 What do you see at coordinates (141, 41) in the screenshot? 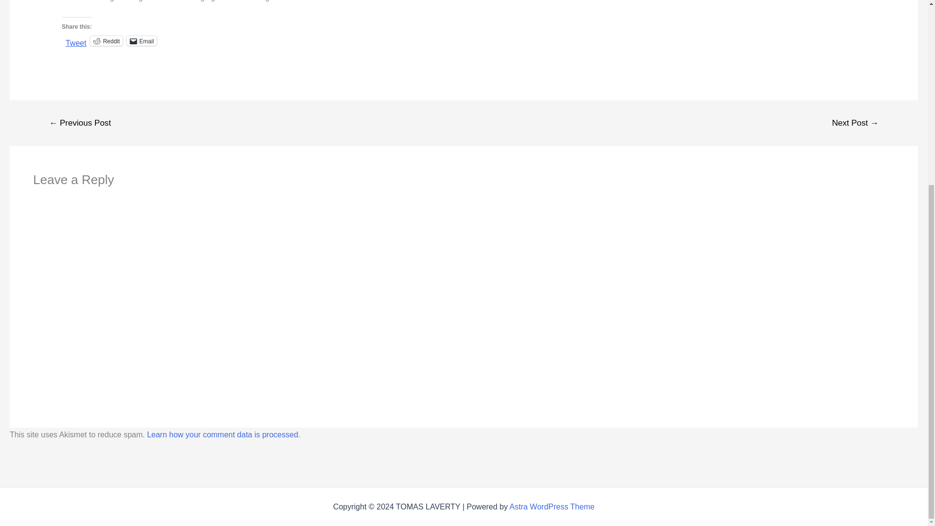
I see `Email` at bounding box center [141, 41].